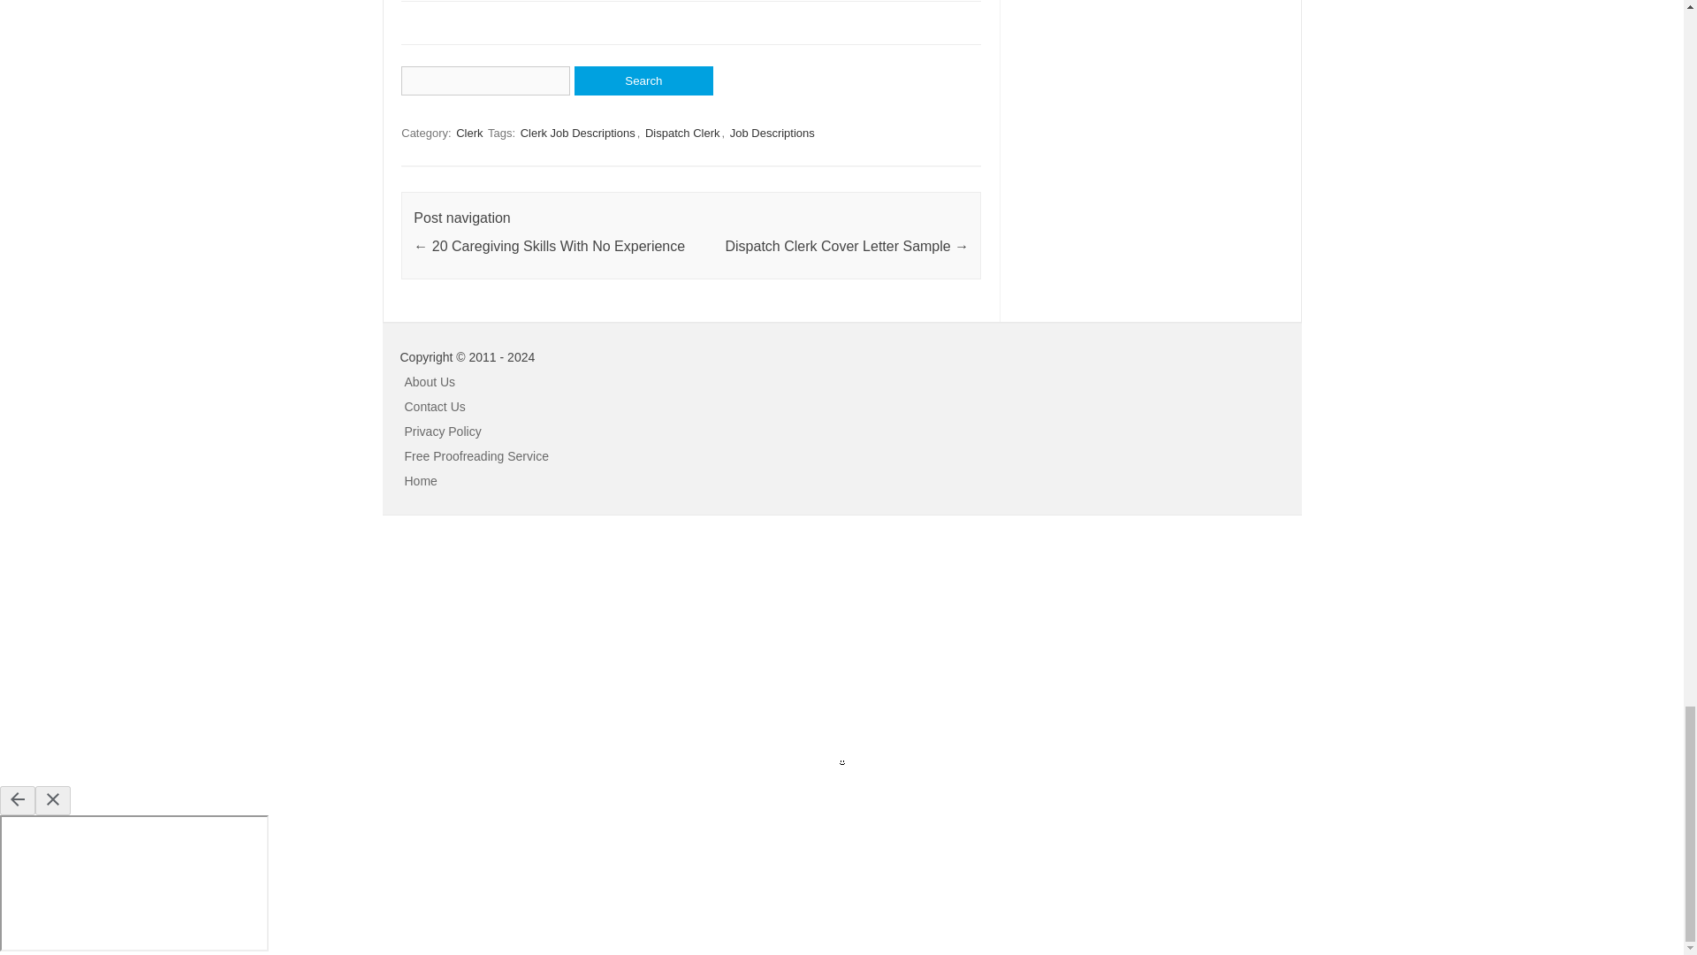  Describe the element at coordinates (444, 431) in the screenshot. I see `Privacy Policy` at that location.